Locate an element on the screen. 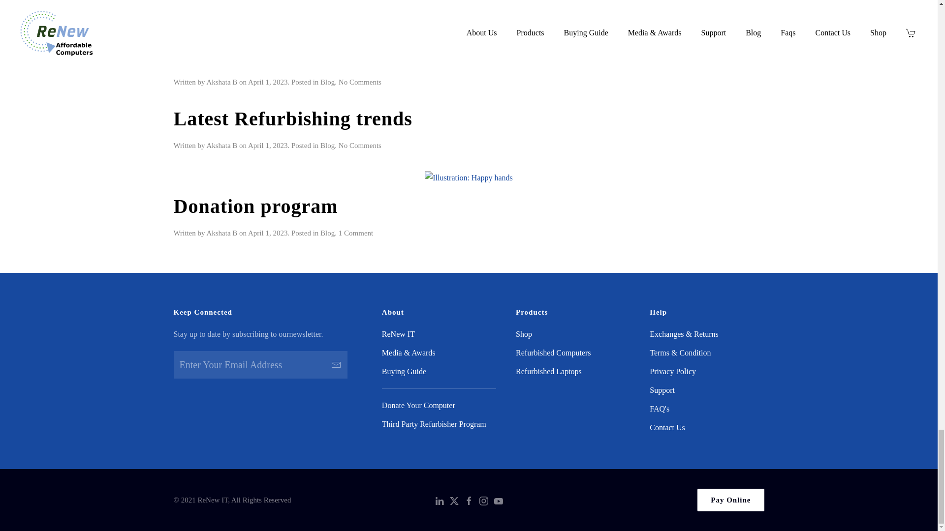  Subscribe is located at coordinates (336, 365).